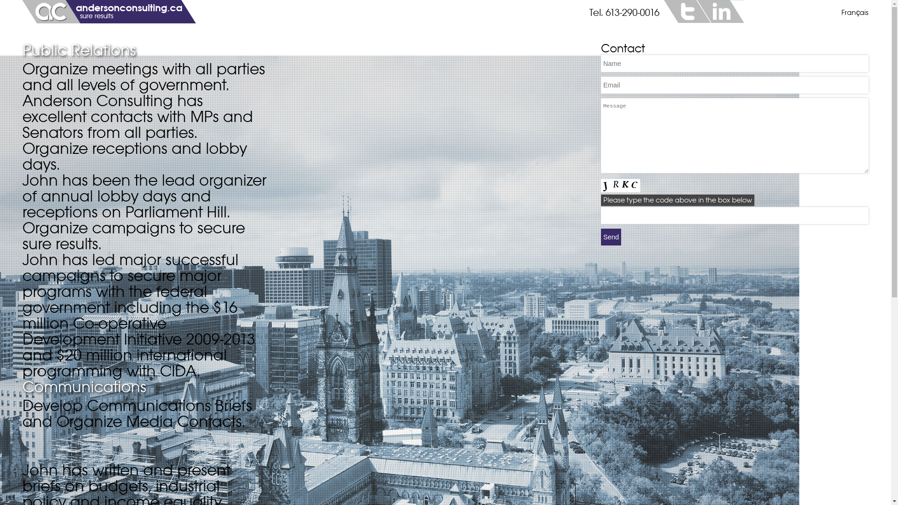 The height and width of the screenshot is (505, 898). Describe the element at coordinates (611, 237) in the screenshot. I see `Send` at that location.